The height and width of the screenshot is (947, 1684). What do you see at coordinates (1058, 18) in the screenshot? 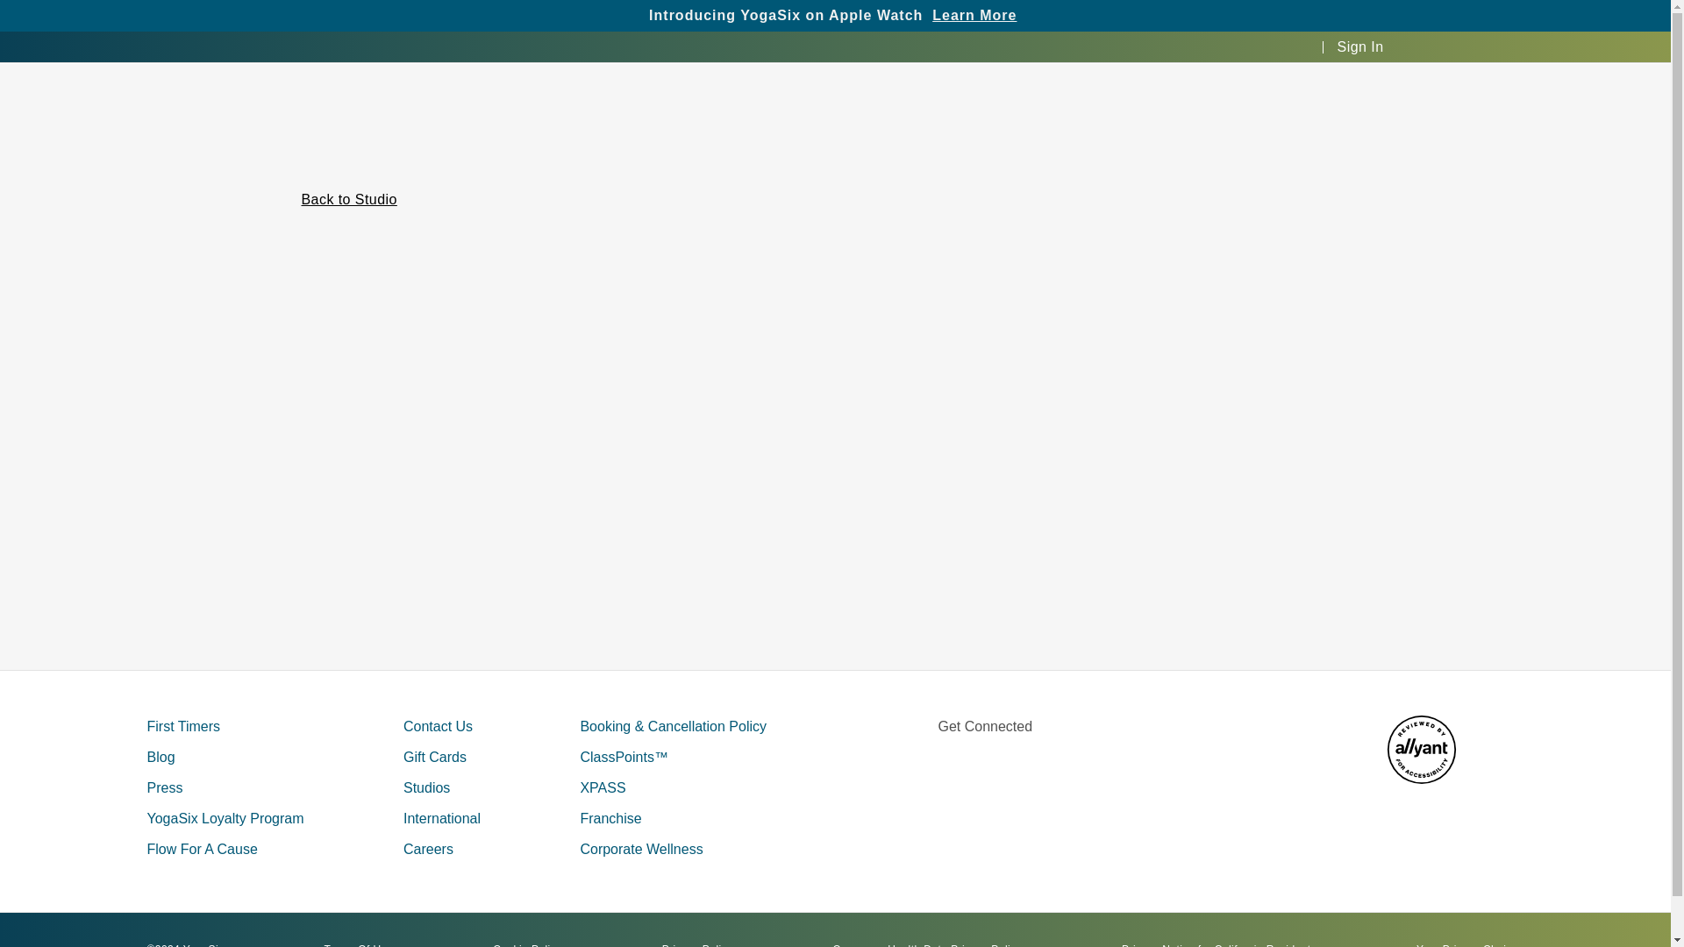
I see `Franchise` at bounding box center [1058, 18].